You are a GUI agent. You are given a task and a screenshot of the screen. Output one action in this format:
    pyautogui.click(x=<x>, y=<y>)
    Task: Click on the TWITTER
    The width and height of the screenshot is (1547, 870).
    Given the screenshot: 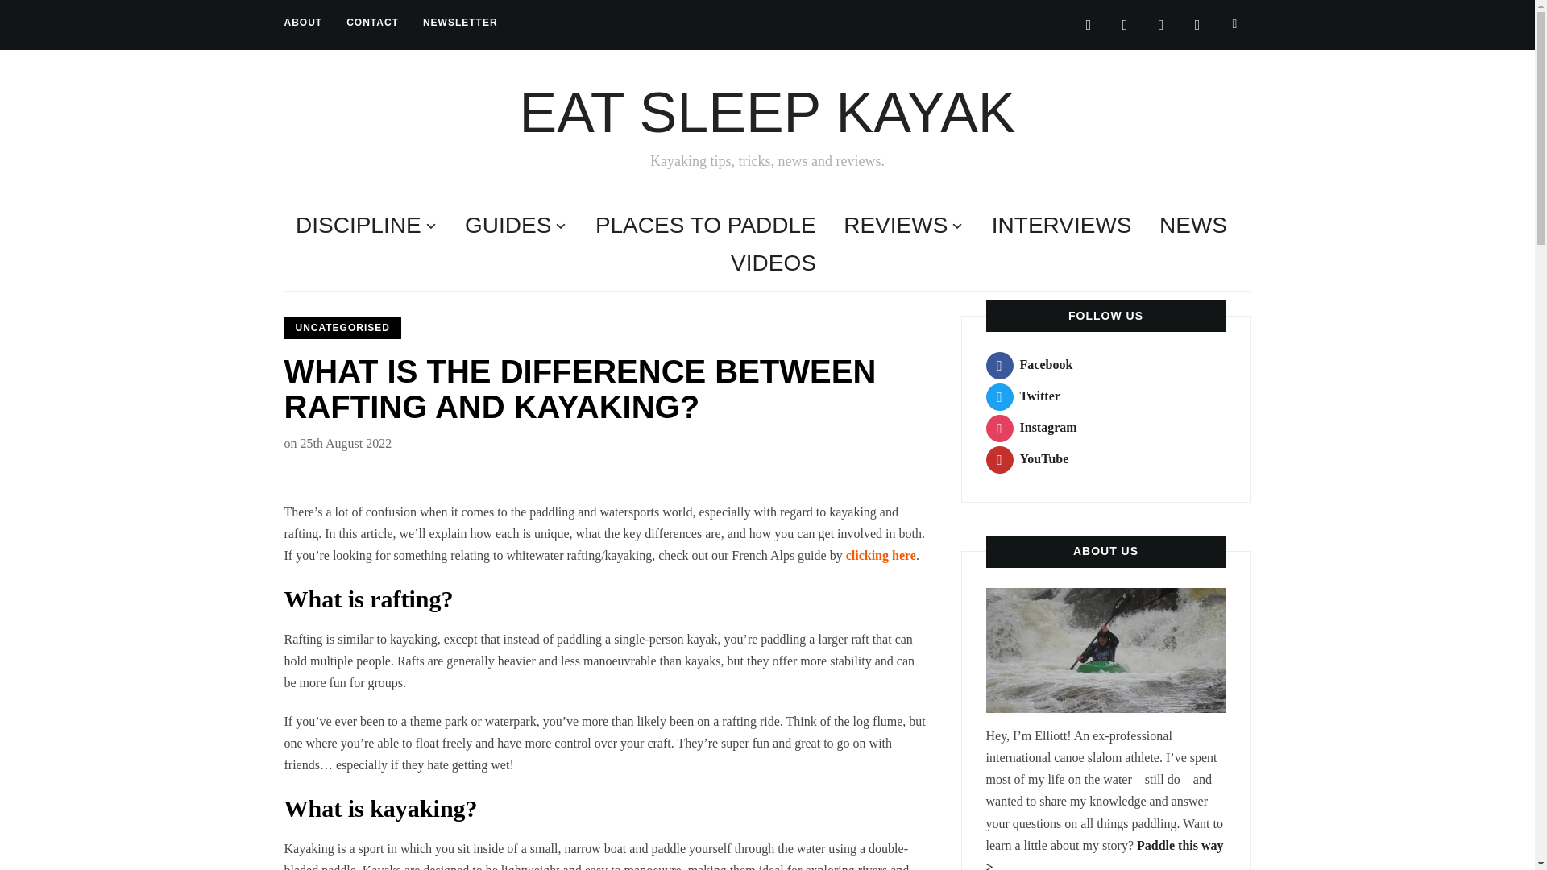 What is the action you would take?
    pyautogui.click(x=1125, y=23)
    